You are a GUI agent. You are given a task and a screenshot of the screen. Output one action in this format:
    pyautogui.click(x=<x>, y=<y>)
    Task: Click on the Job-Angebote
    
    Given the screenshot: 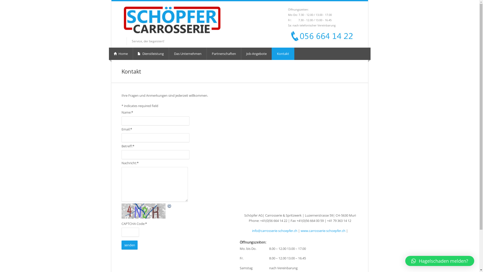 What is the action you would take?
    pyautogui.click(x=256, y=54)
    